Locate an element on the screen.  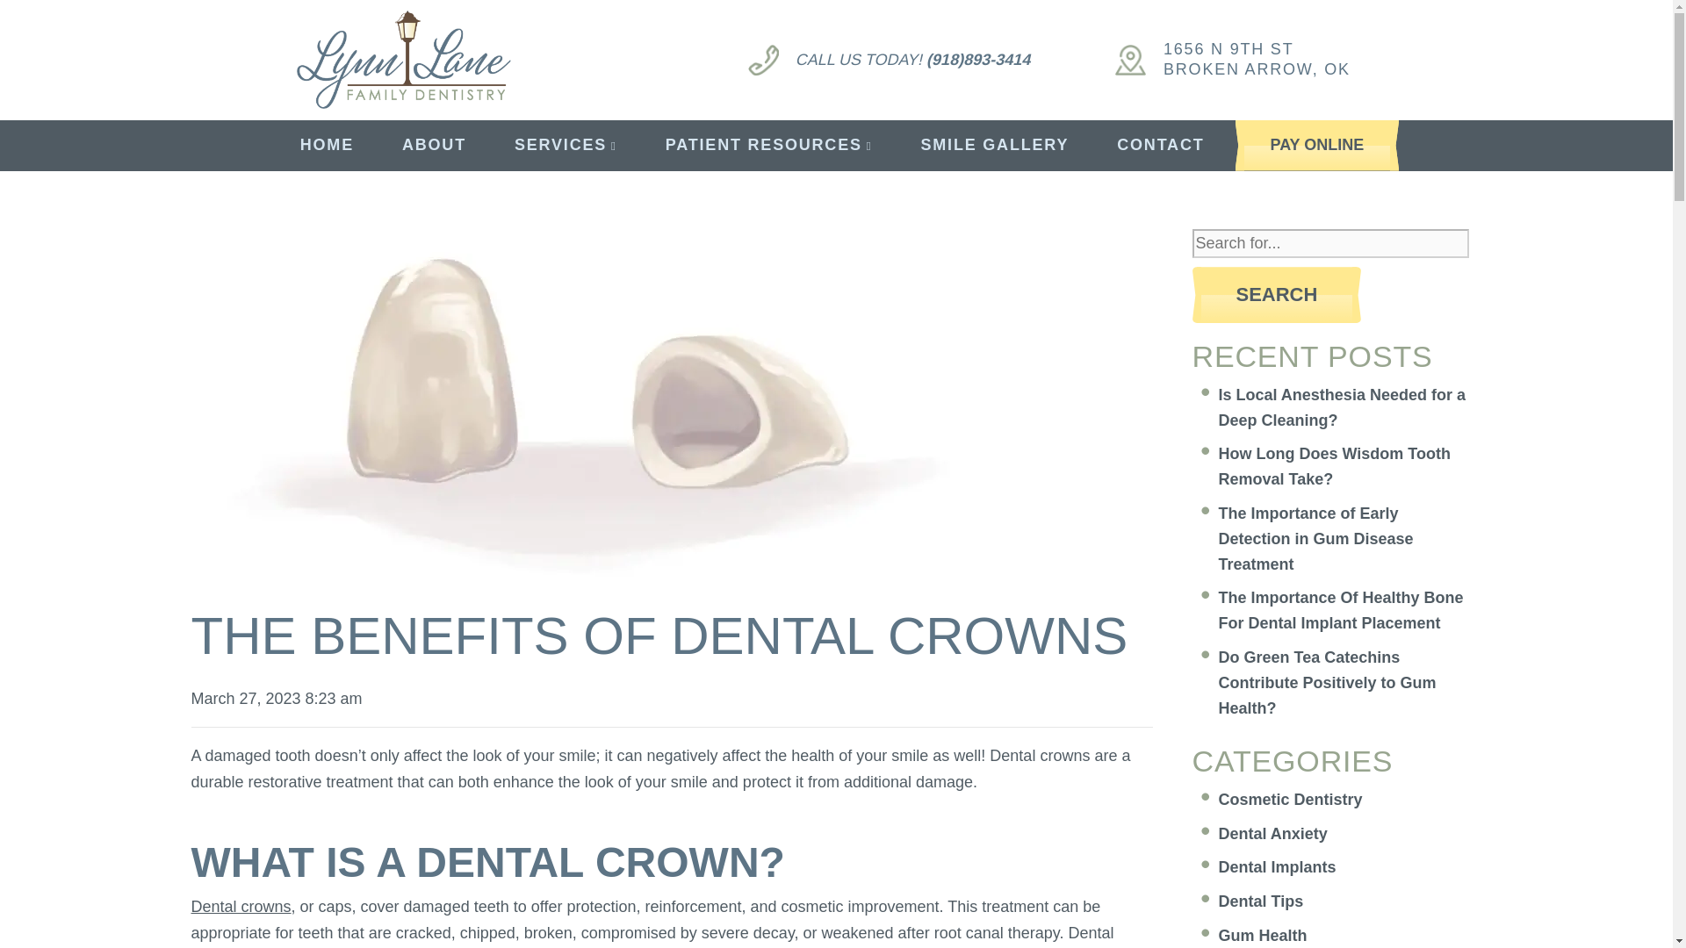
PATIENT RESOURCES is located at coordinates (768, 146).